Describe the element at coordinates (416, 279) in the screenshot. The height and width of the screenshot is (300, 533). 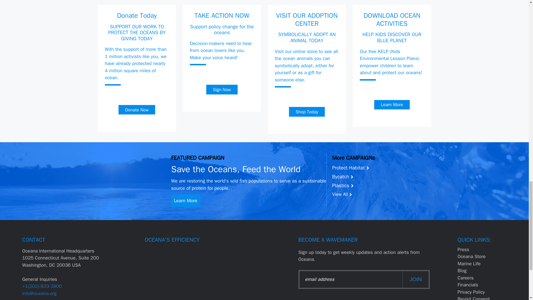
I see `JOIN` at that location.